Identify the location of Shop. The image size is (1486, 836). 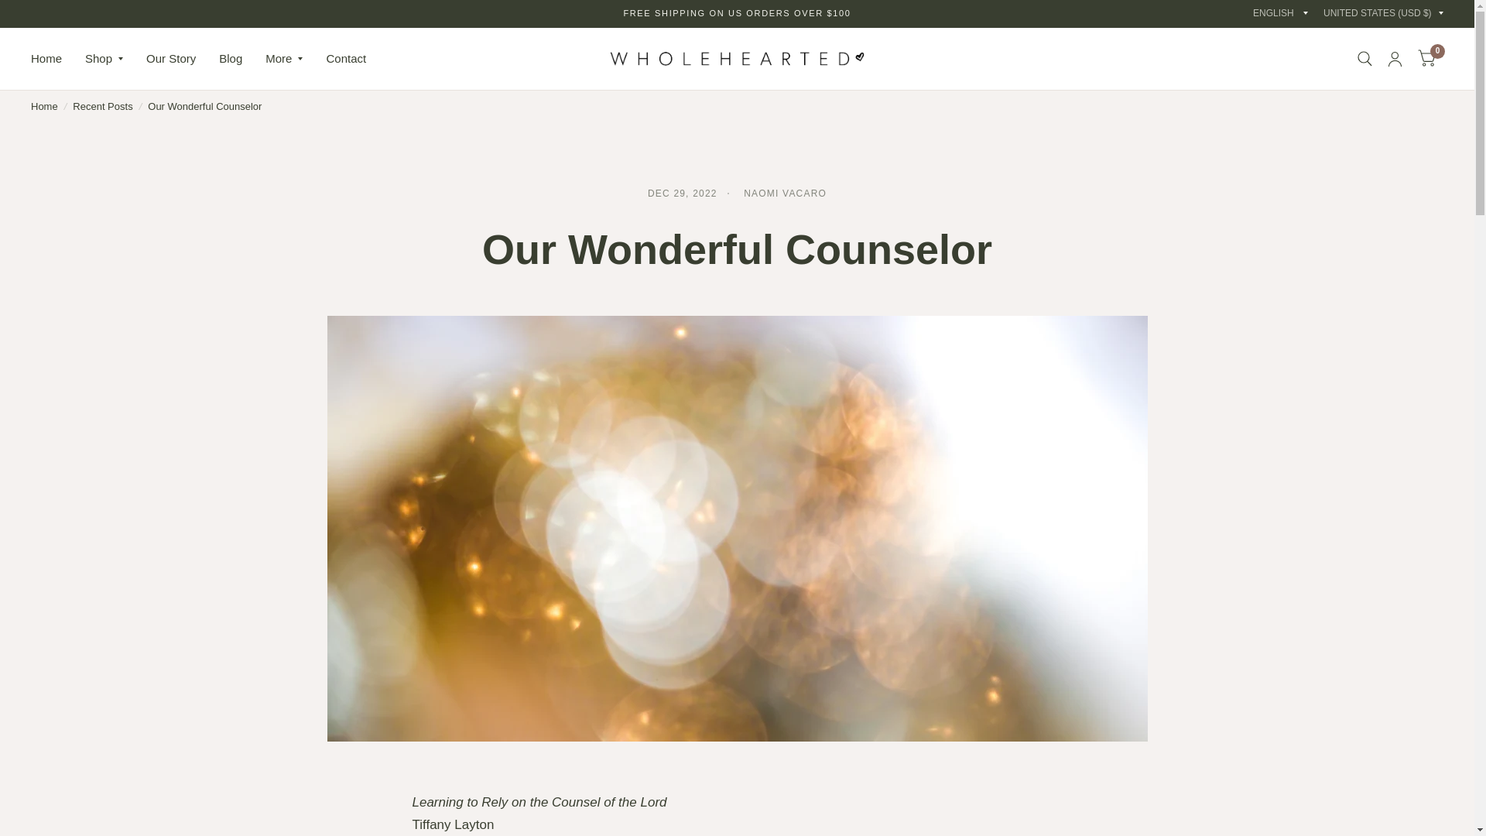
(104, 59).